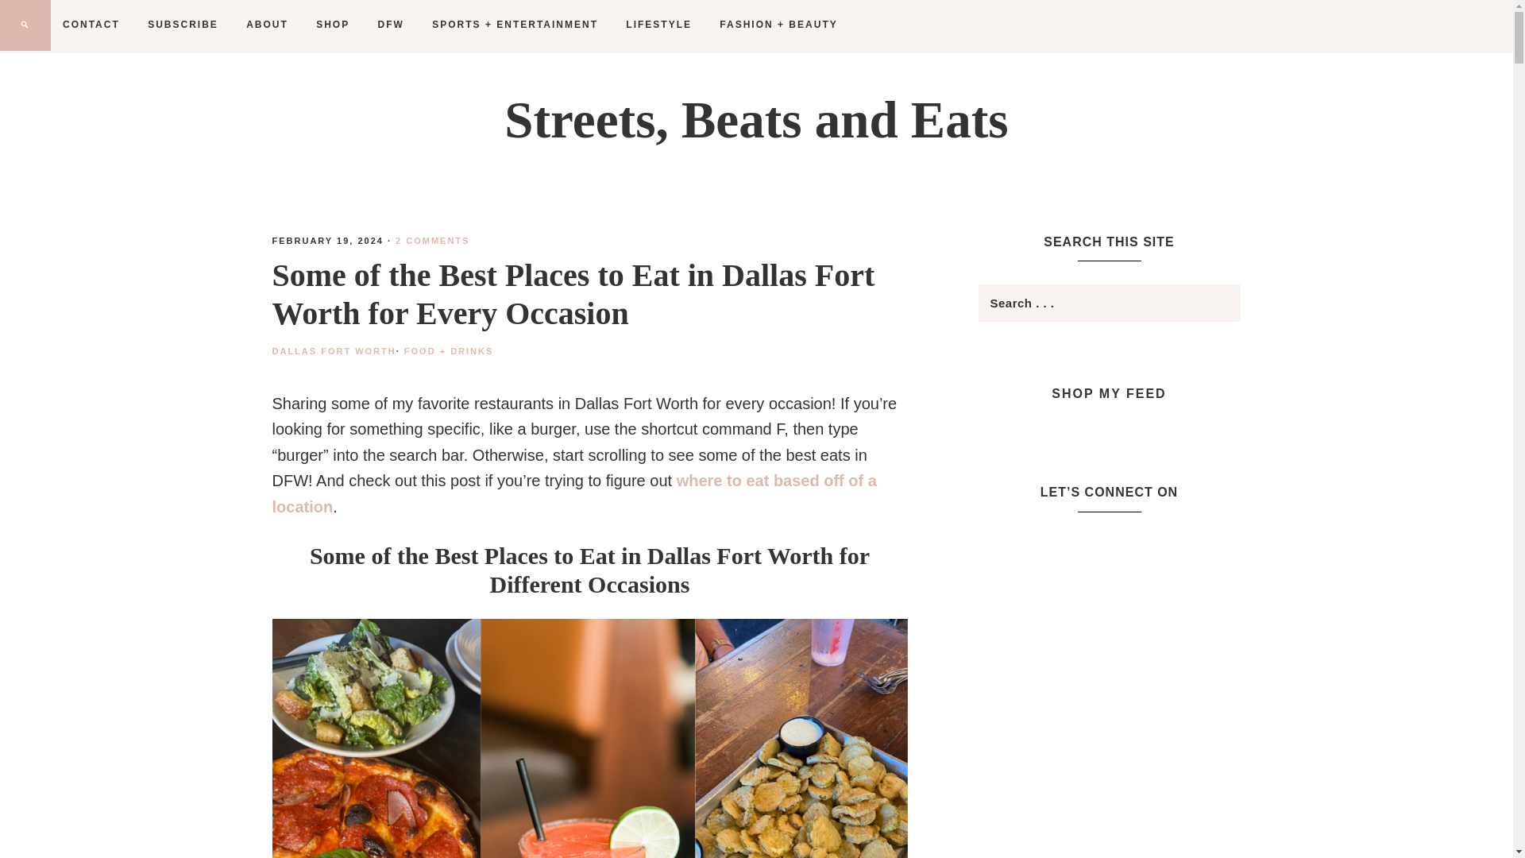 The image size is (1525, 858). I want to click on Streets, Beats and Eats, so click(756, 119).